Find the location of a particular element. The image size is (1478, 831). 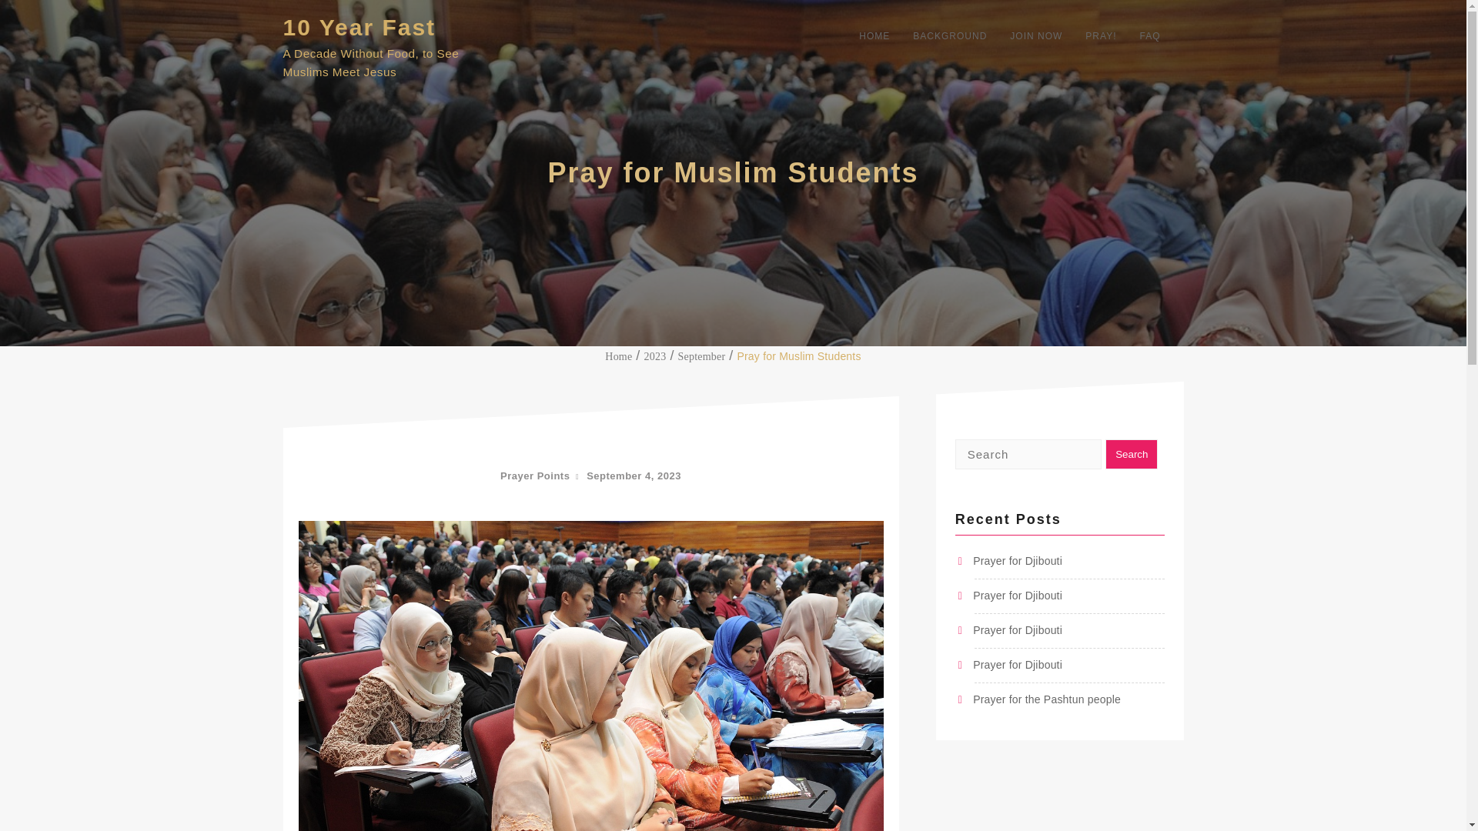

Search is located at coordinates (1132, 454).